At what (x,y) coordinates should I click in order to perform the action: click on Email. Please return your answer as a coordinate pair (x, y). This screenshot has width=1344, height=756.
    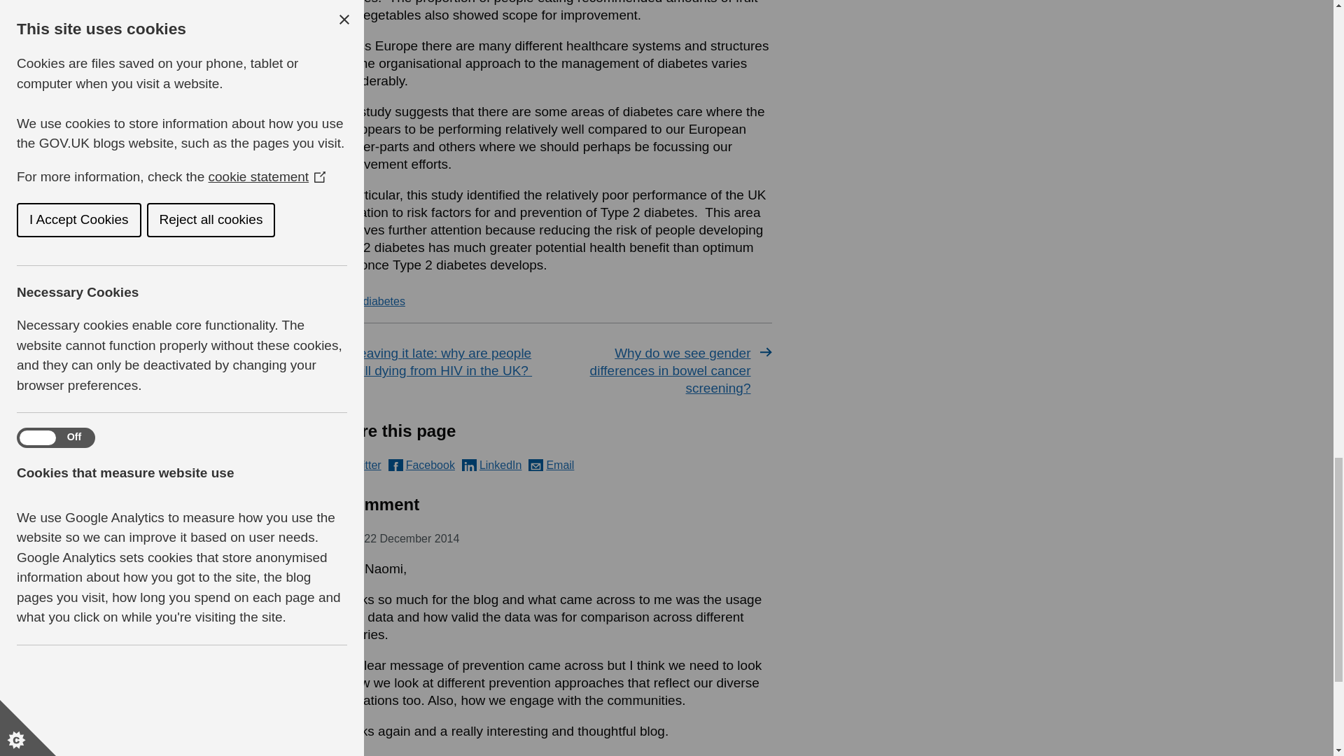
    Looking at the image, I should click on (550, 465).